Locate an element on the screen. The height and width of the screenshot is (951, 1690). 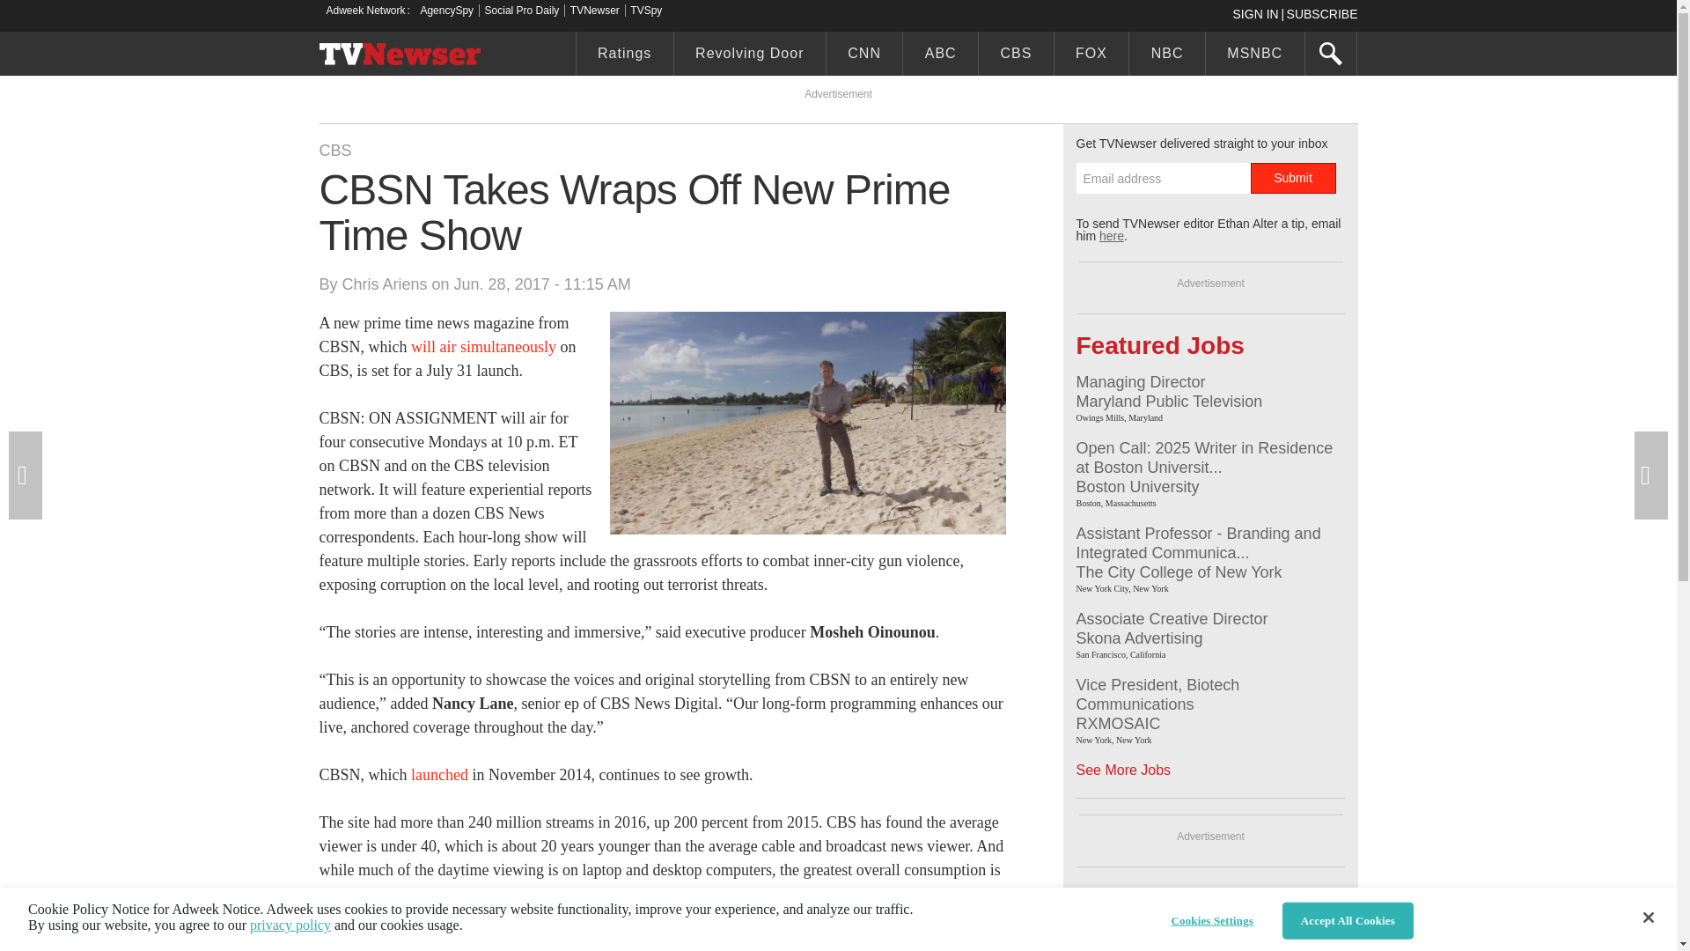
Adweek Network is located at coordinates (367, 11).